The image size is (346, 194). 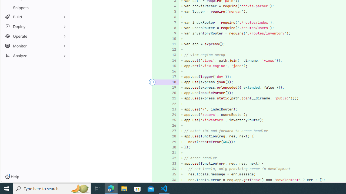 I want to click on 21, so click(x=171, y=98).